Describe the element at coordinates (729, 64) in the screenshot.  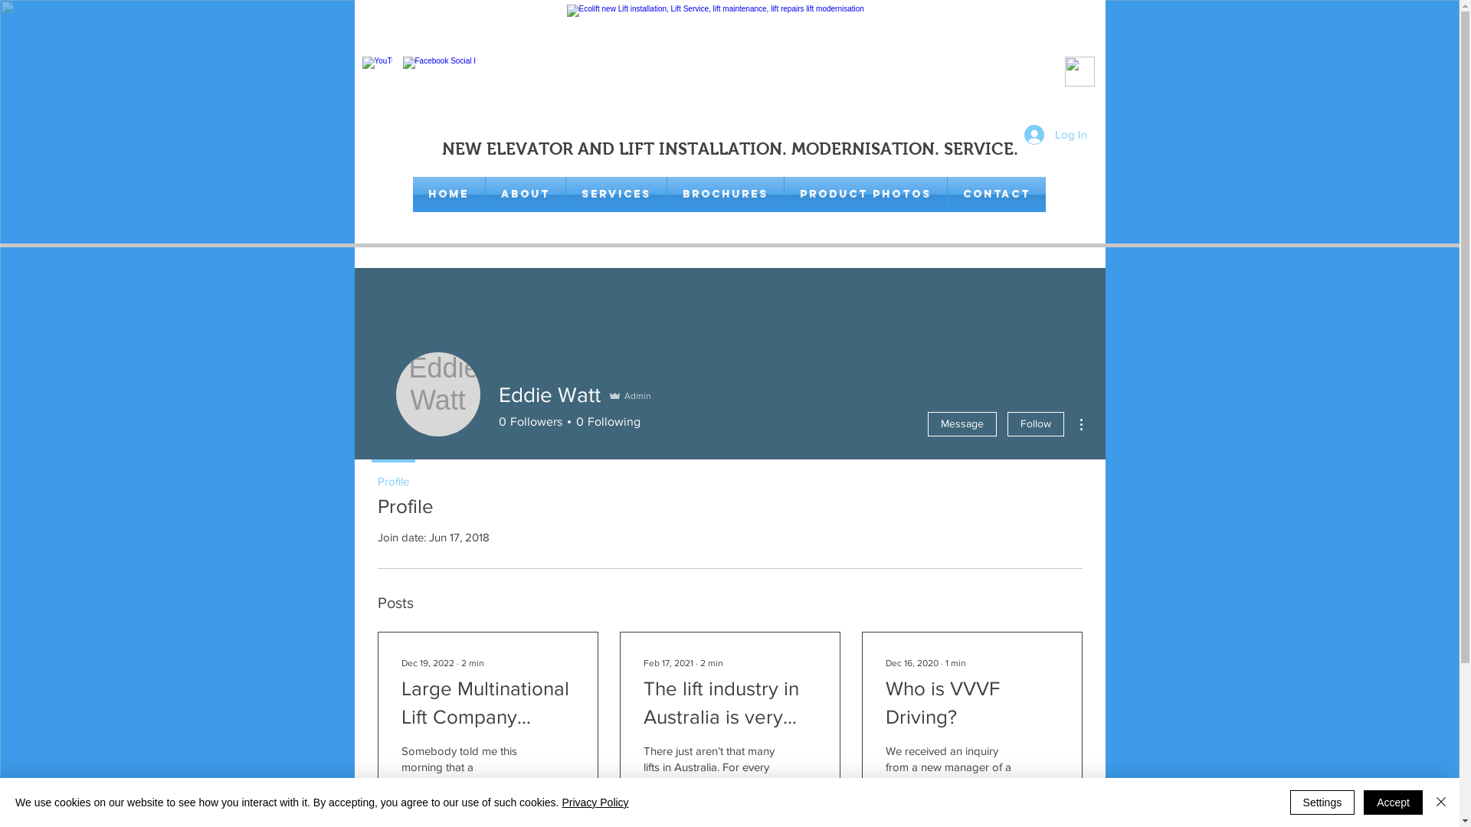
I see `ECOLIFT The Economical Alternative` at that location.